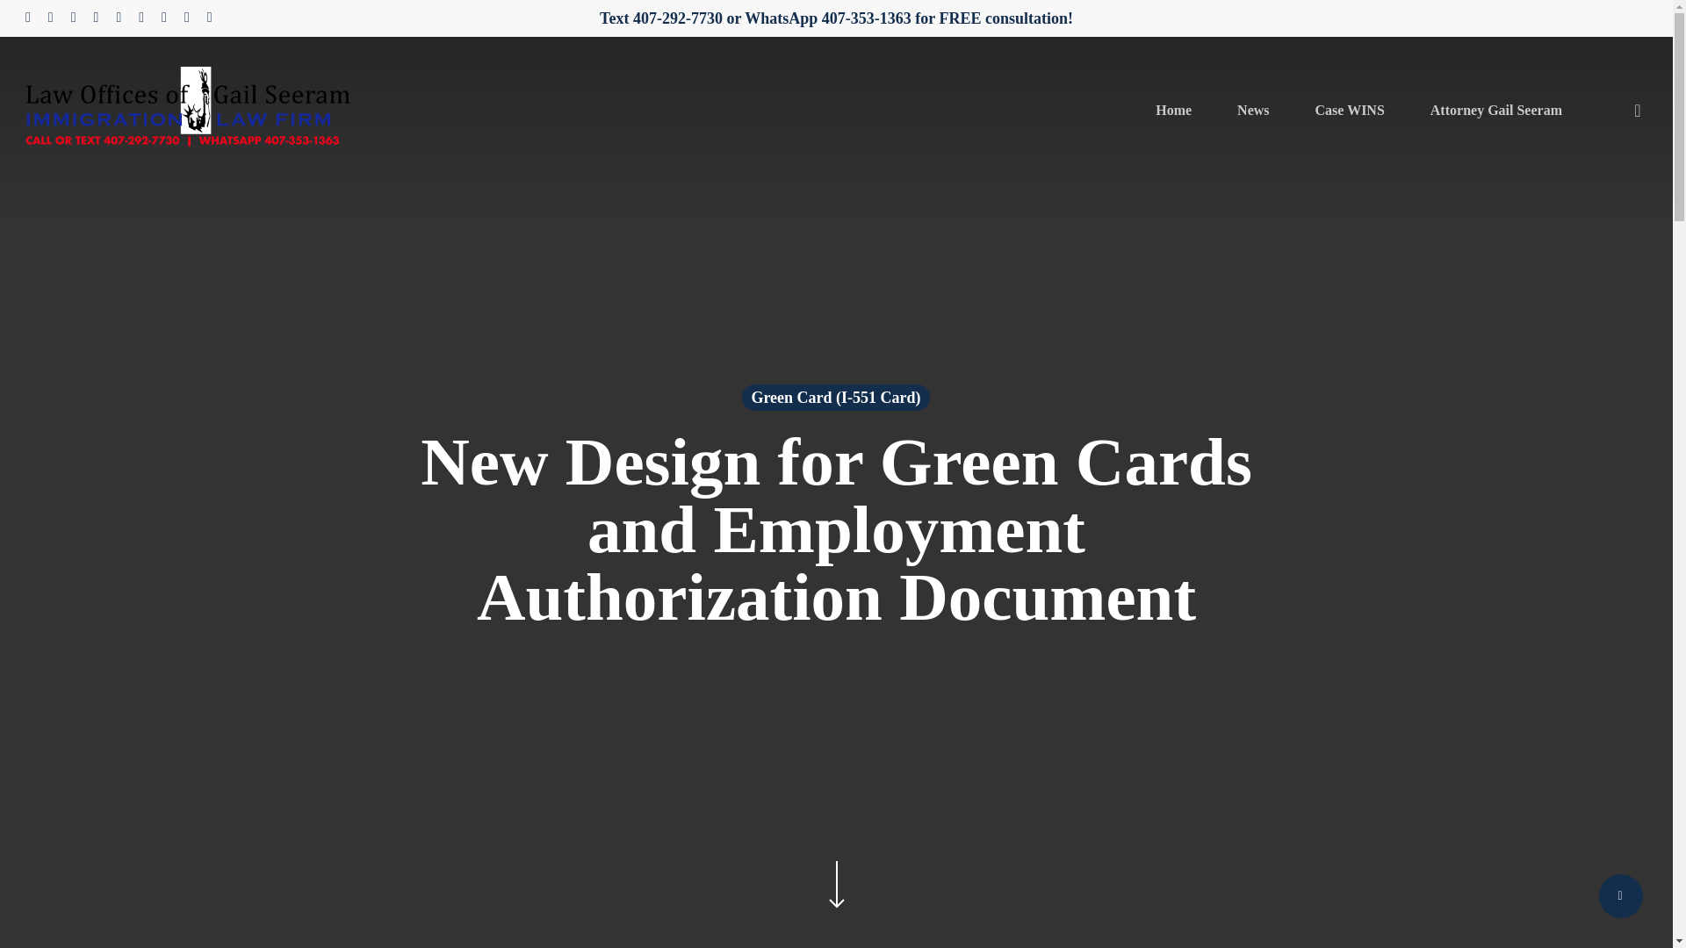  Describe the element at coordinates (1349, 110) in the screenshot. I see `Case WINS` at that location.